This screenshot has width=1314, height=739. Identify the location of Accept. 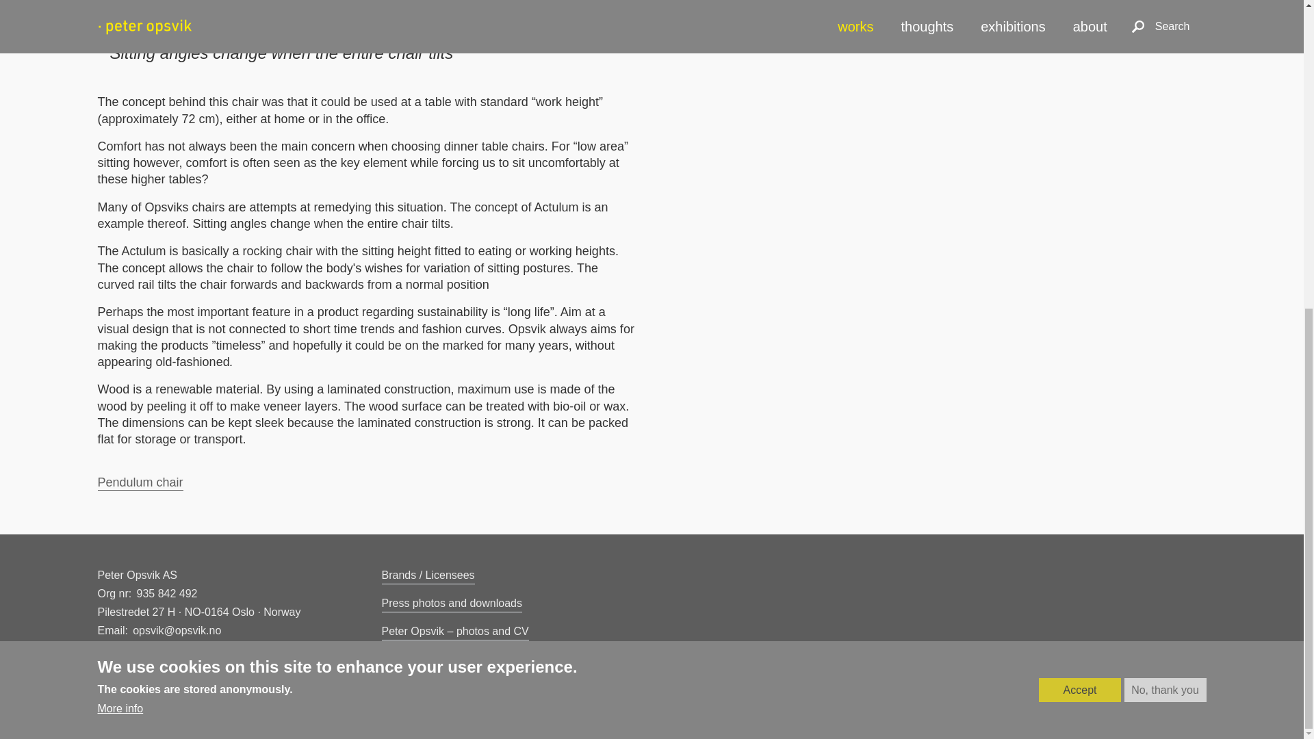
(1080, 164).